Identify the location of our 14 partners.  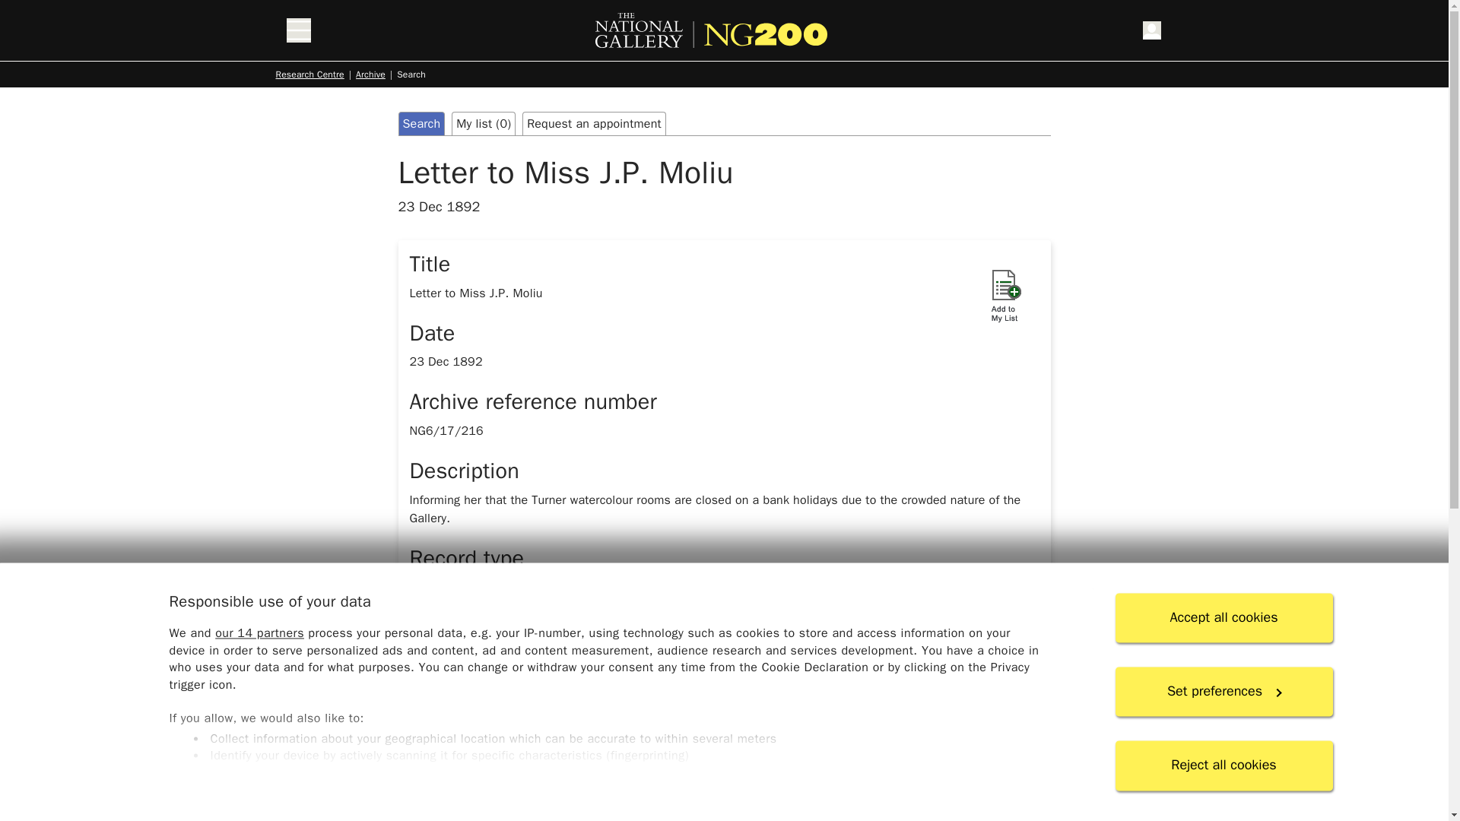
(259, 634).